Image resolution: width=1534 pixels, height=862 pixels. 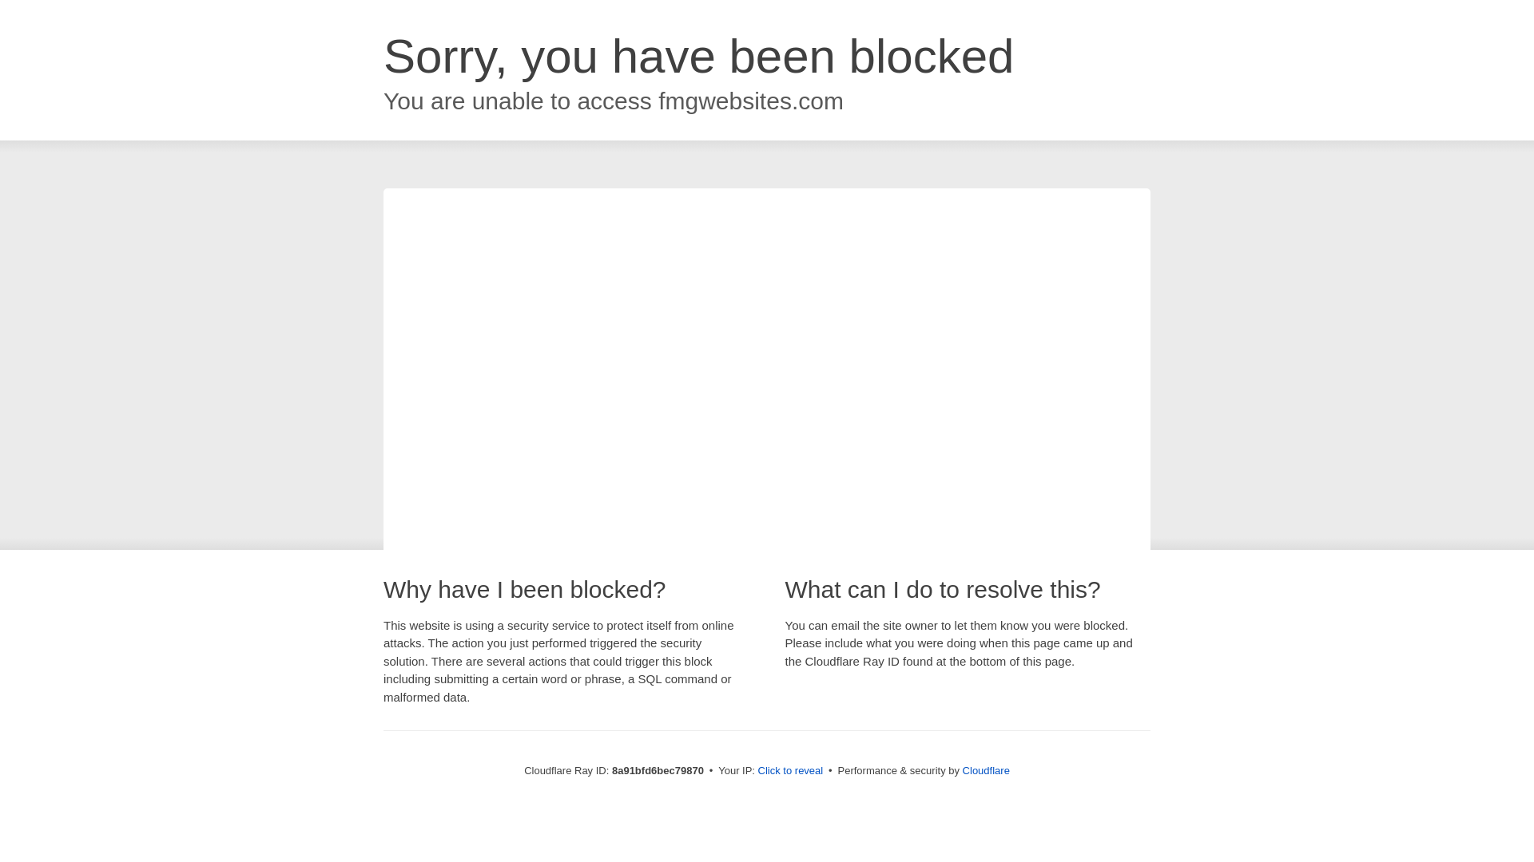 What do you see at coordinates (986, 770) in the screenshot?
I see `Cloudflare` at bounding box center [986, 770].